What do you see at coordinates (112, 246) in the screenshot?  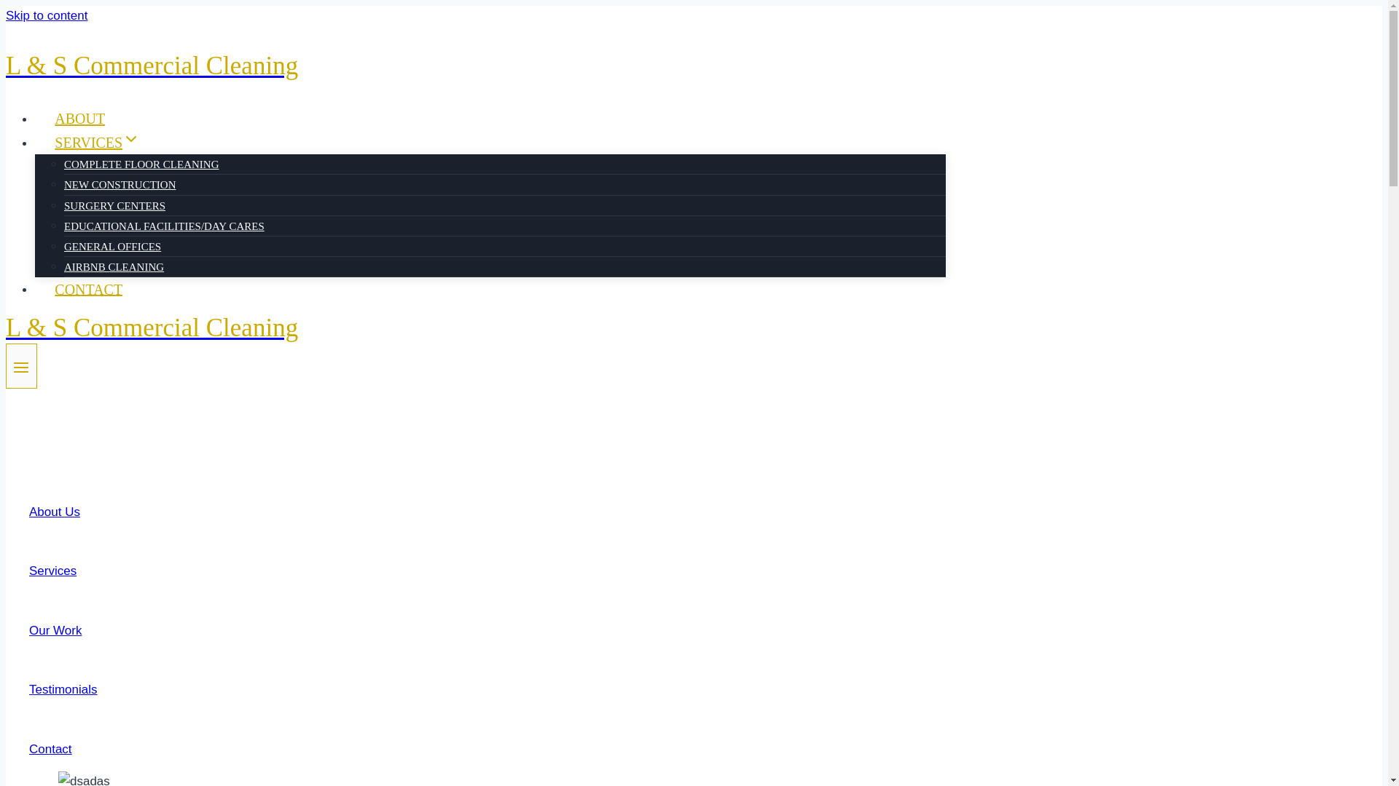 I see `GENERAL OFFICES` at bounding box center [112, 246].